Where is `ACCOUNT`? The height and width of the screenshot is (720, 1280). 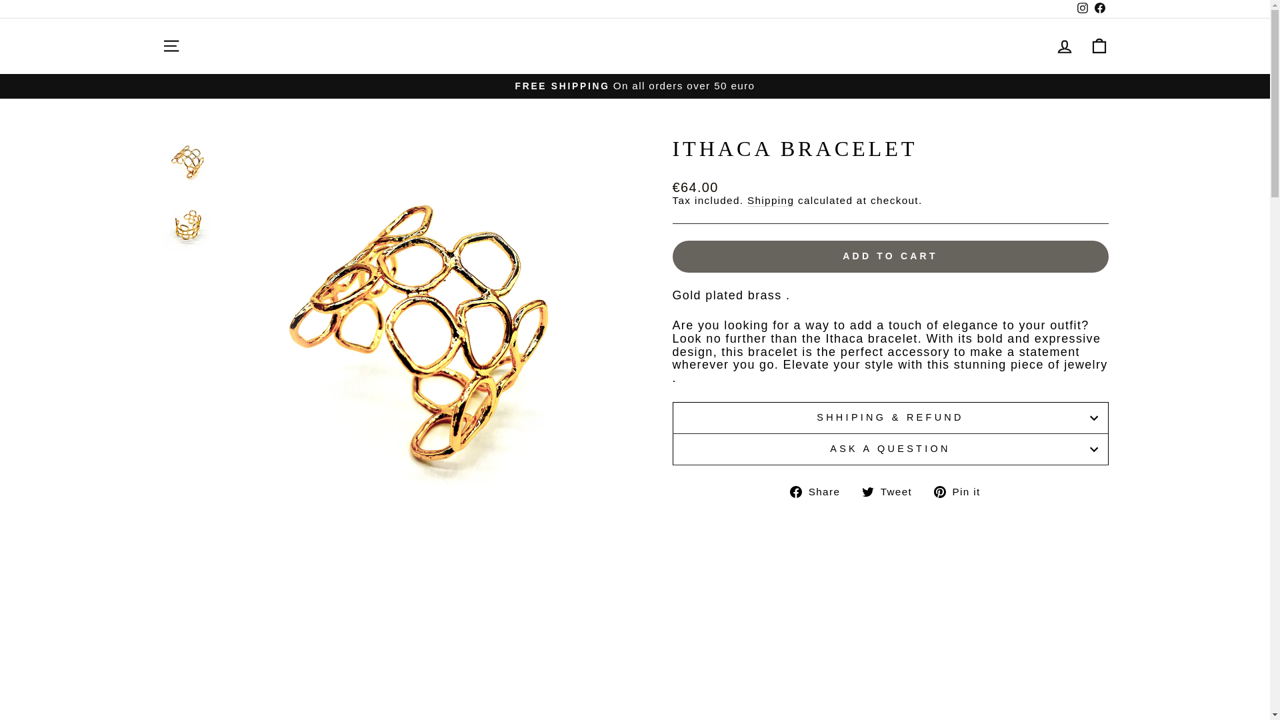 ACCOUNT is located at coordinates (1081, 9).